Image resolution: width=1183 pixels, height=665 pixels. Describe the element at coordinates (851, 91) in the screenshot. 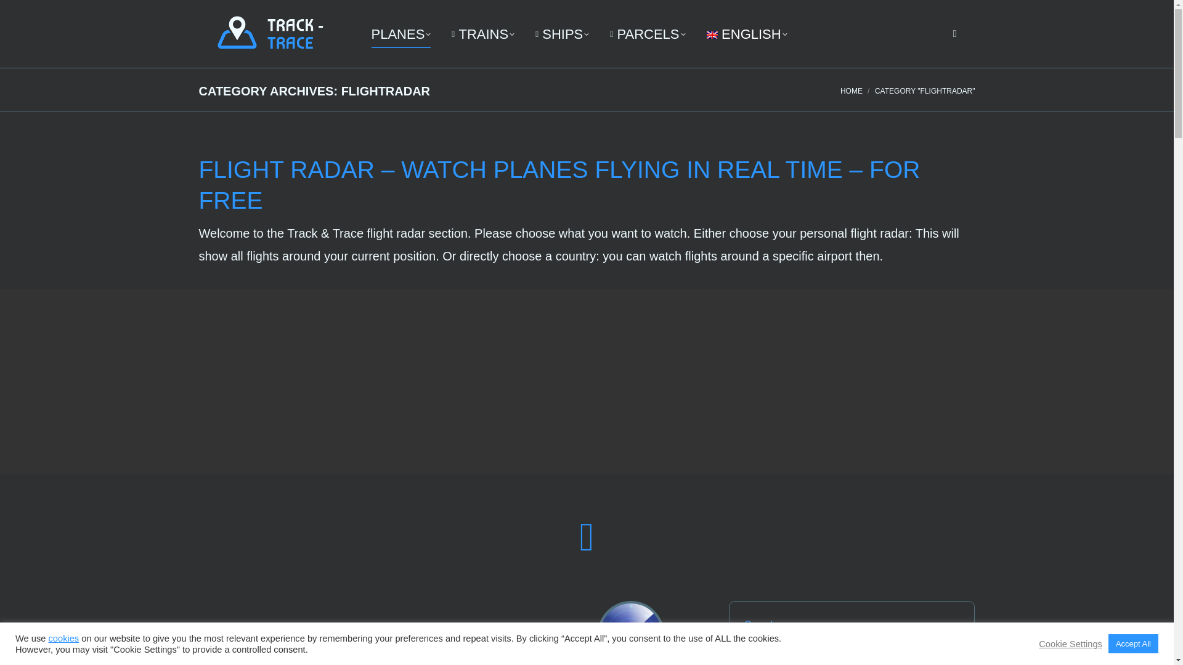

I see `Home` at that location.